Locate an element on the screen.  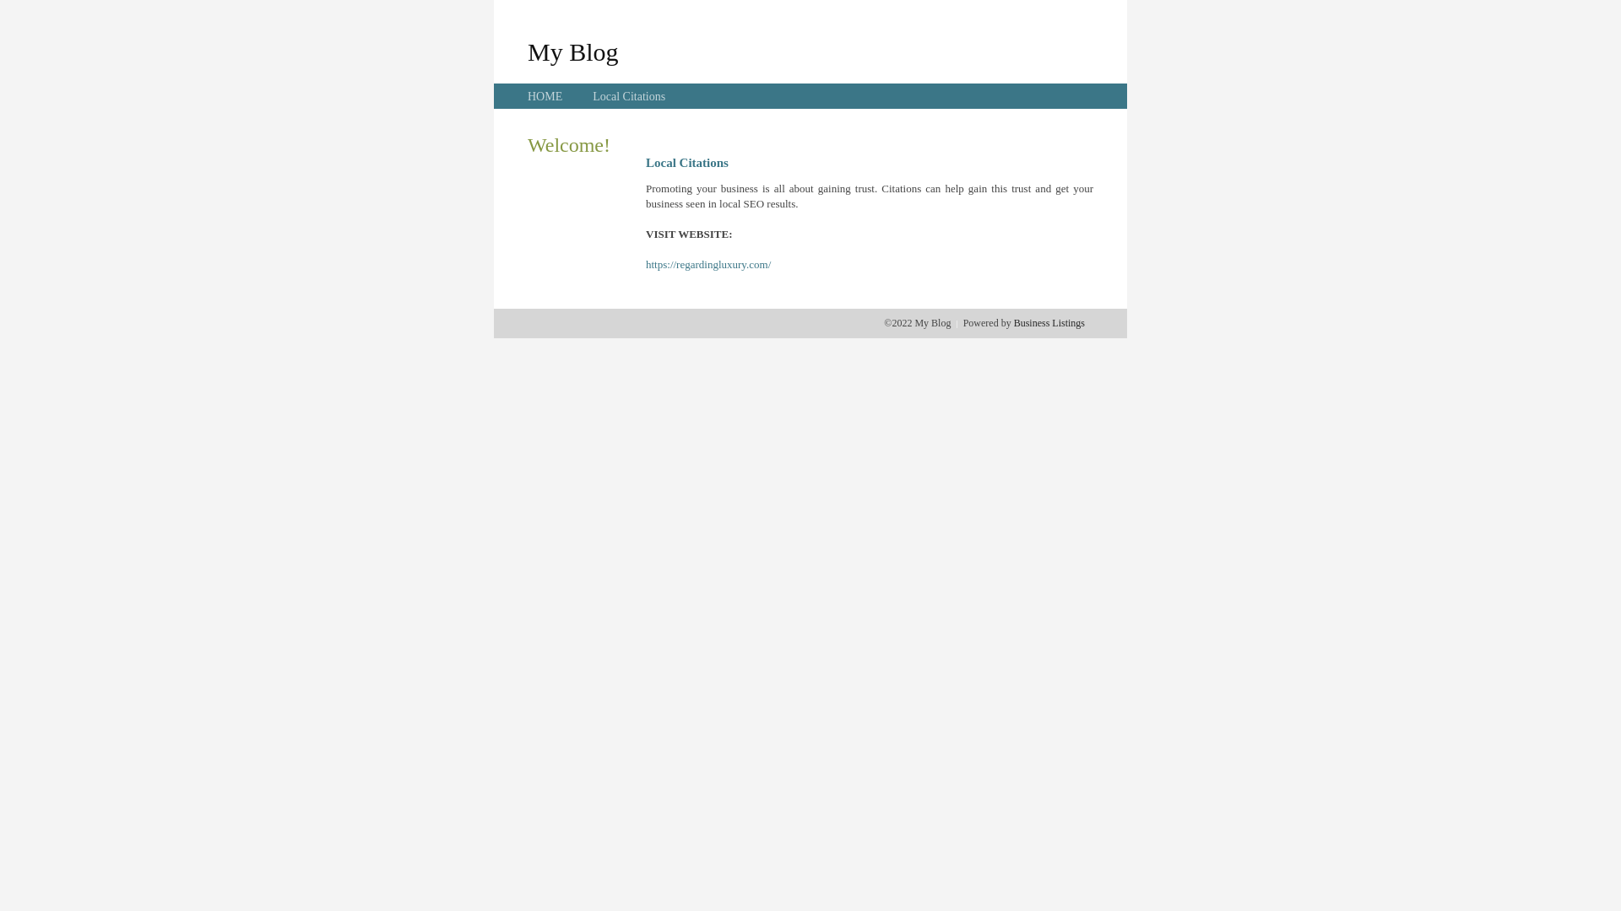
Business Listings is located at coordinates (1049, 323).